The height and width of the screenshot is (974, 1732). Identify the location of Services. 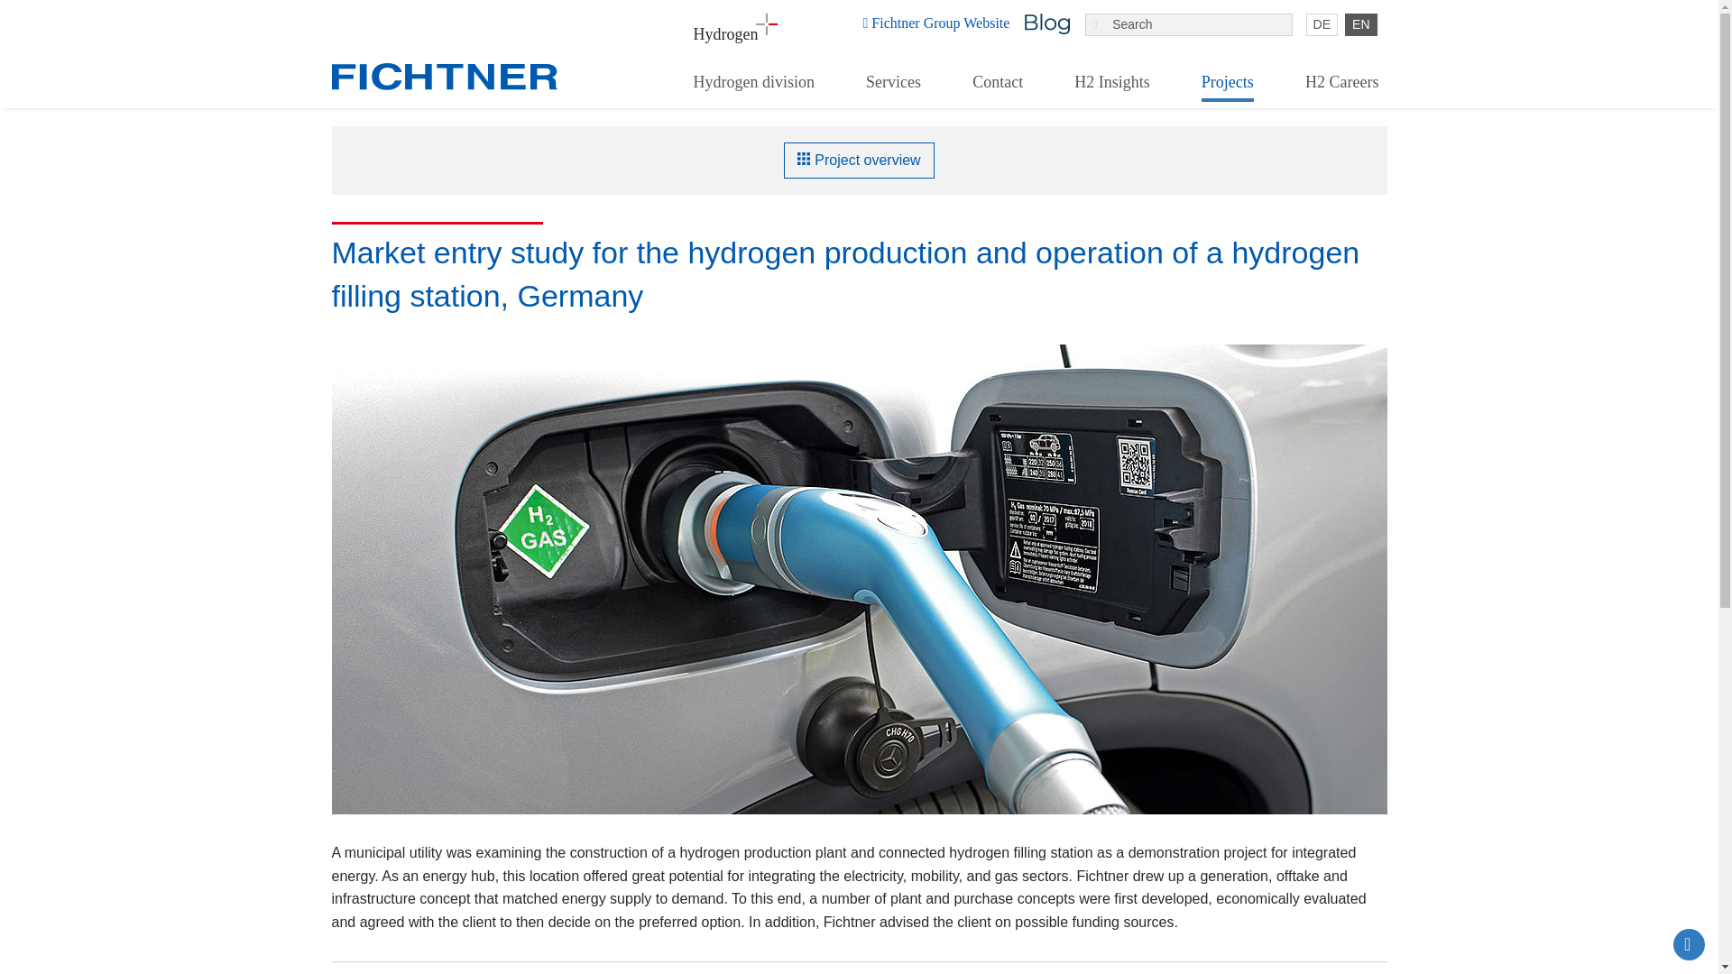
(893, 85).